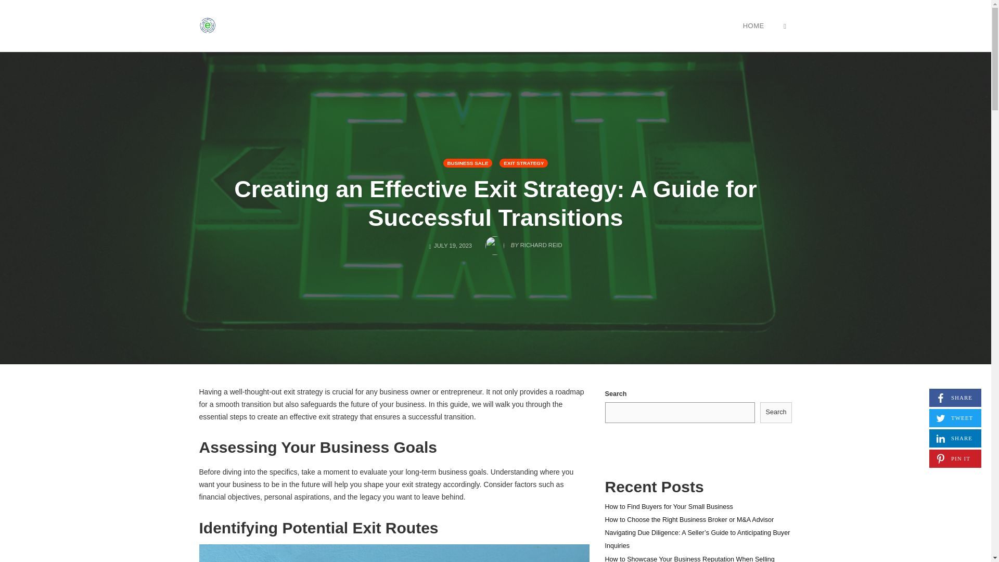 The height and width of the screenshot is (562, 999). I want to click on HOME, so click(955, 438).